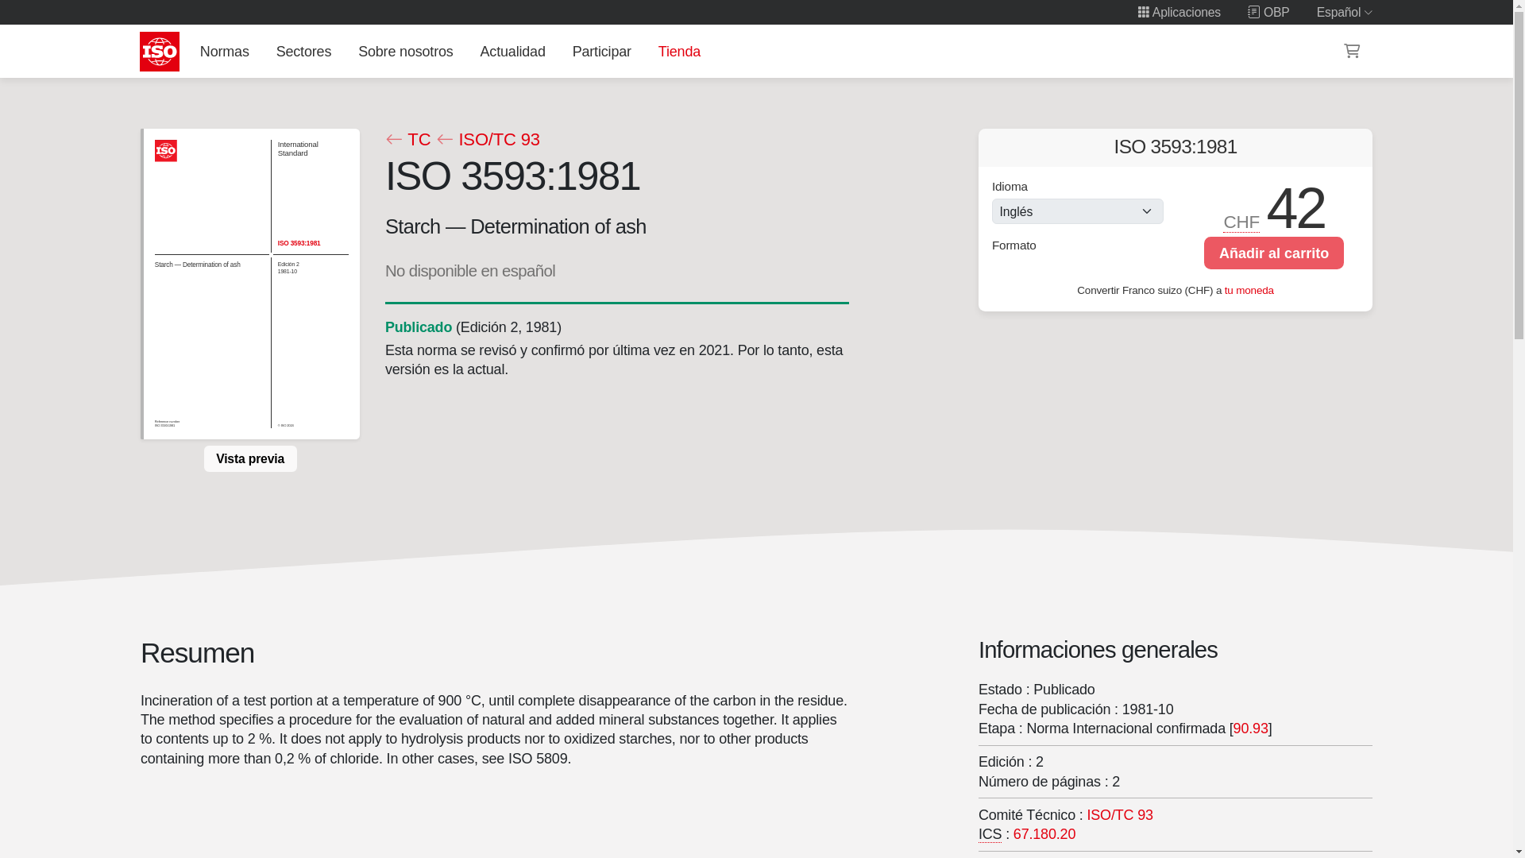 The image size is (1525, 858). I want to click on Sobre nosotros, so click(406, 51).